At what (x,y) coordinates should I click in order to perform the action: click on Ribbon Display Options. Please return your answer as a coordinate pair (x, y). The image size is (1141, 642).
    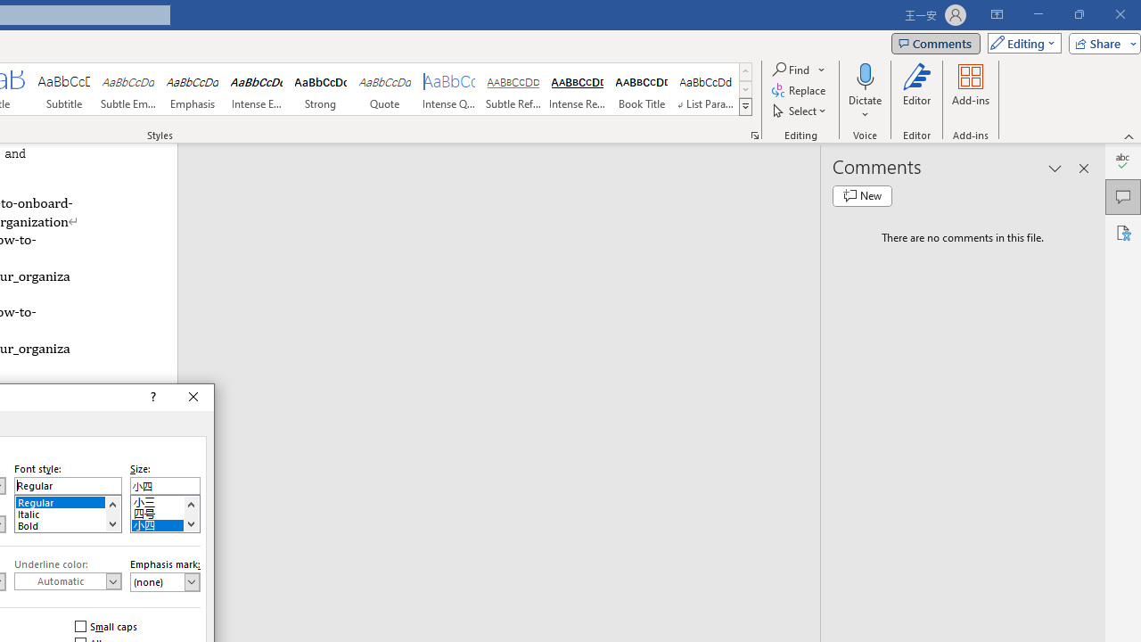
    Looking at the image, I should click on (997, 14).